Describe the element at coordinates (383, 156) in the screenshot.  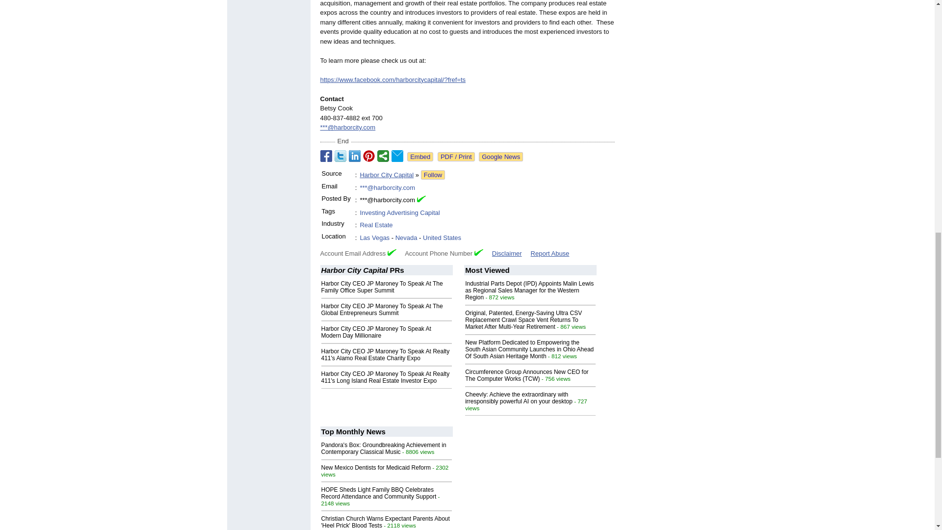
I see `Share on StumbleUpon, Digg, etc` at that location.